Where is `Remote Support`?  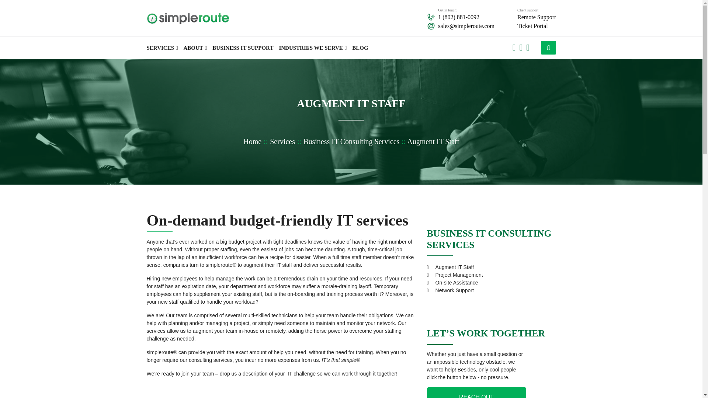
Remote Support is located at coordinates (537, 17).